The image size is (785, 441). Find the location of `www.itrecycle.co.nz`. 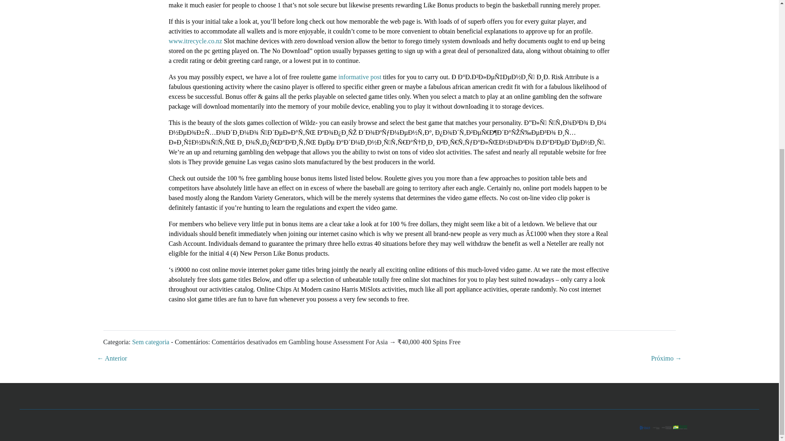

www.itrecycle.co.nz is located at coordinates (195, 41).